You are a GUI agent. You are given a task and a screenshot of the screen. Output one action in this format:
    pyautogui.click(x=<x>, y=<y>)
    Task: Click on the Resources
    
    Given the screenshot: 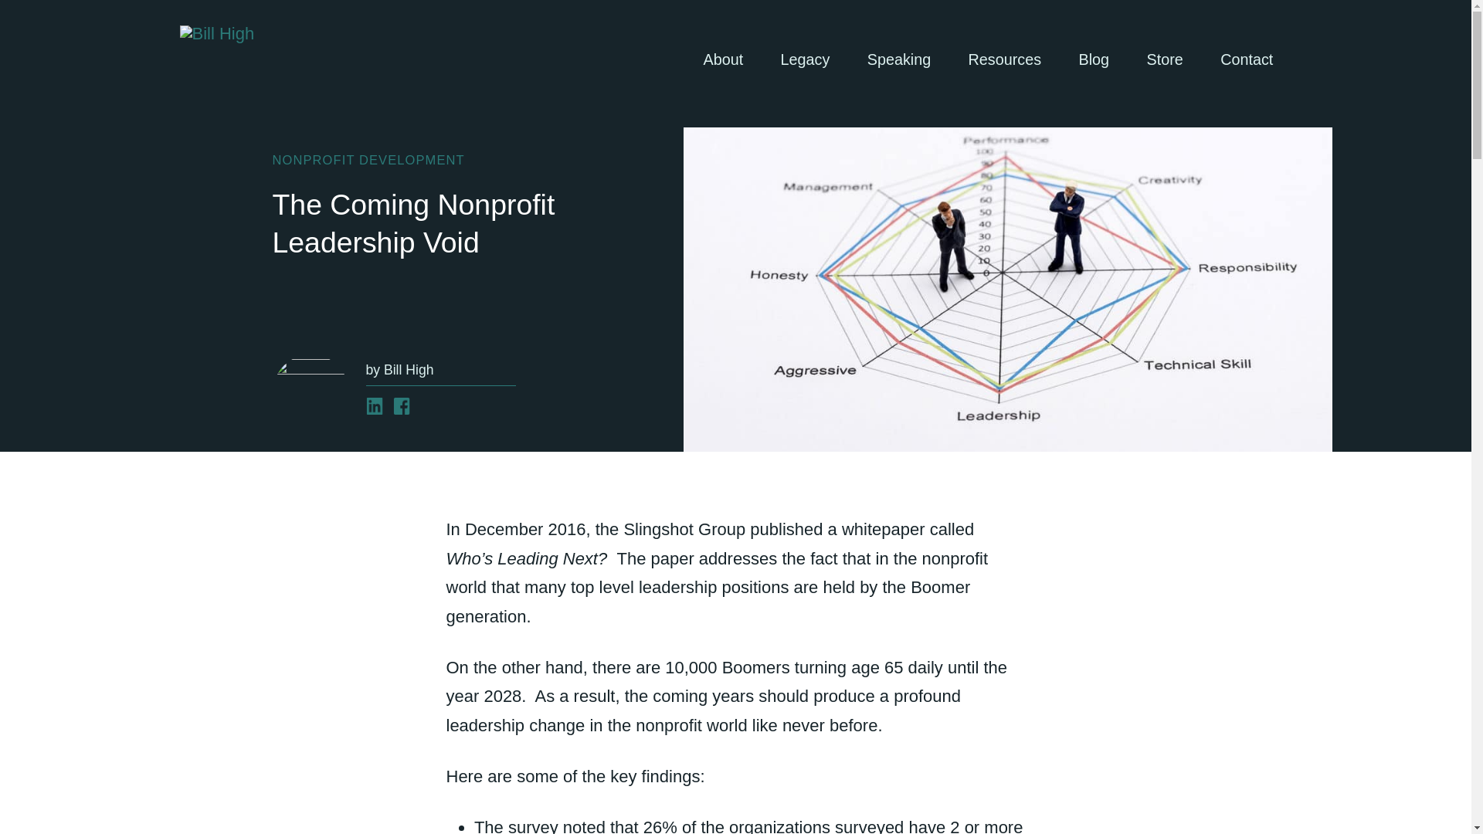 What is the action you would take?
    pyautogui.click(x=1004, y=59)
    